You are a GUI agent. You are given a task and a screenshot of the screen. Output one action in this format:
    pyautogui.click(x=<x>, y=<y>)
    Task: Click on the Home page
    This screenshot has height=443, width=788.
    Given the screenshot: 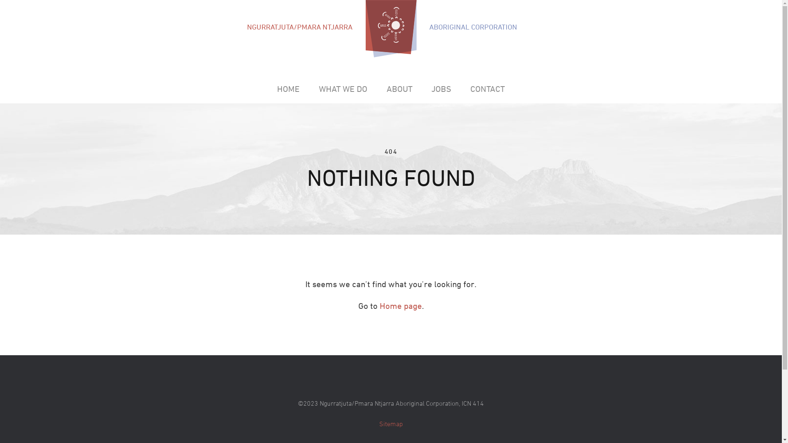 What is the action you would take?
    pyautogui.click(x=401, y=306)
    